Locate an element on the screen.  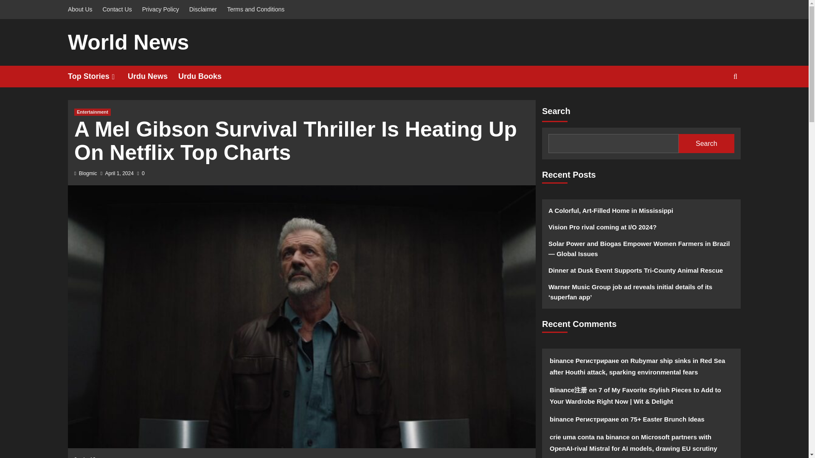
Search is located at coordinates (716, 103).